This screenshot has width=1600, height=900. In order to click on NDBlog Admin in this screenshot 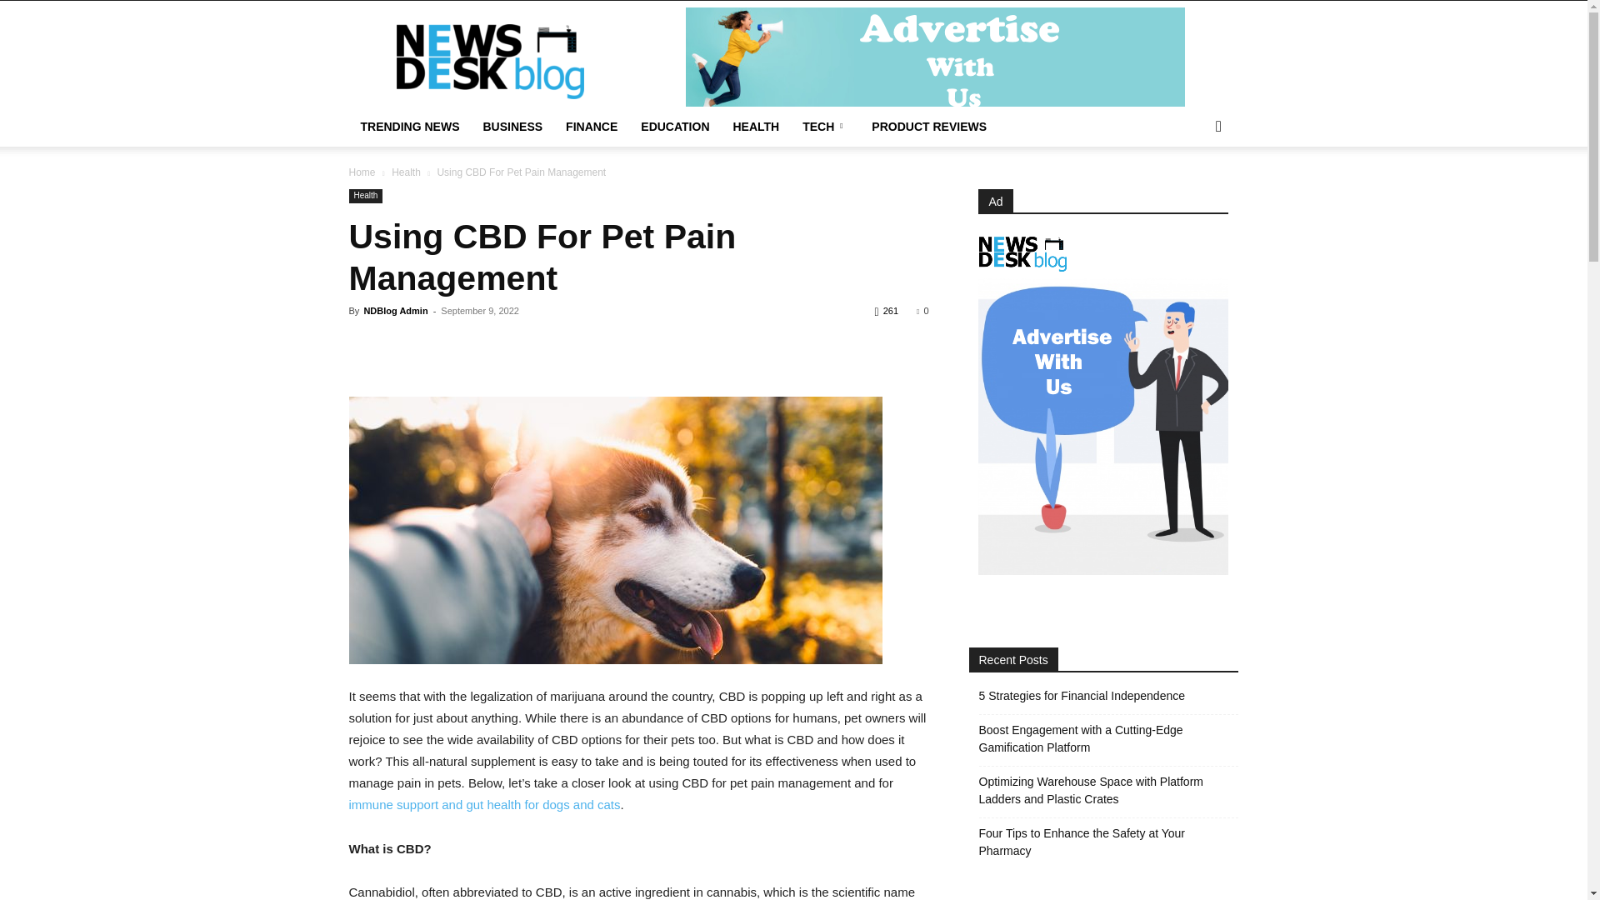, I will do `click(395, 311)`.